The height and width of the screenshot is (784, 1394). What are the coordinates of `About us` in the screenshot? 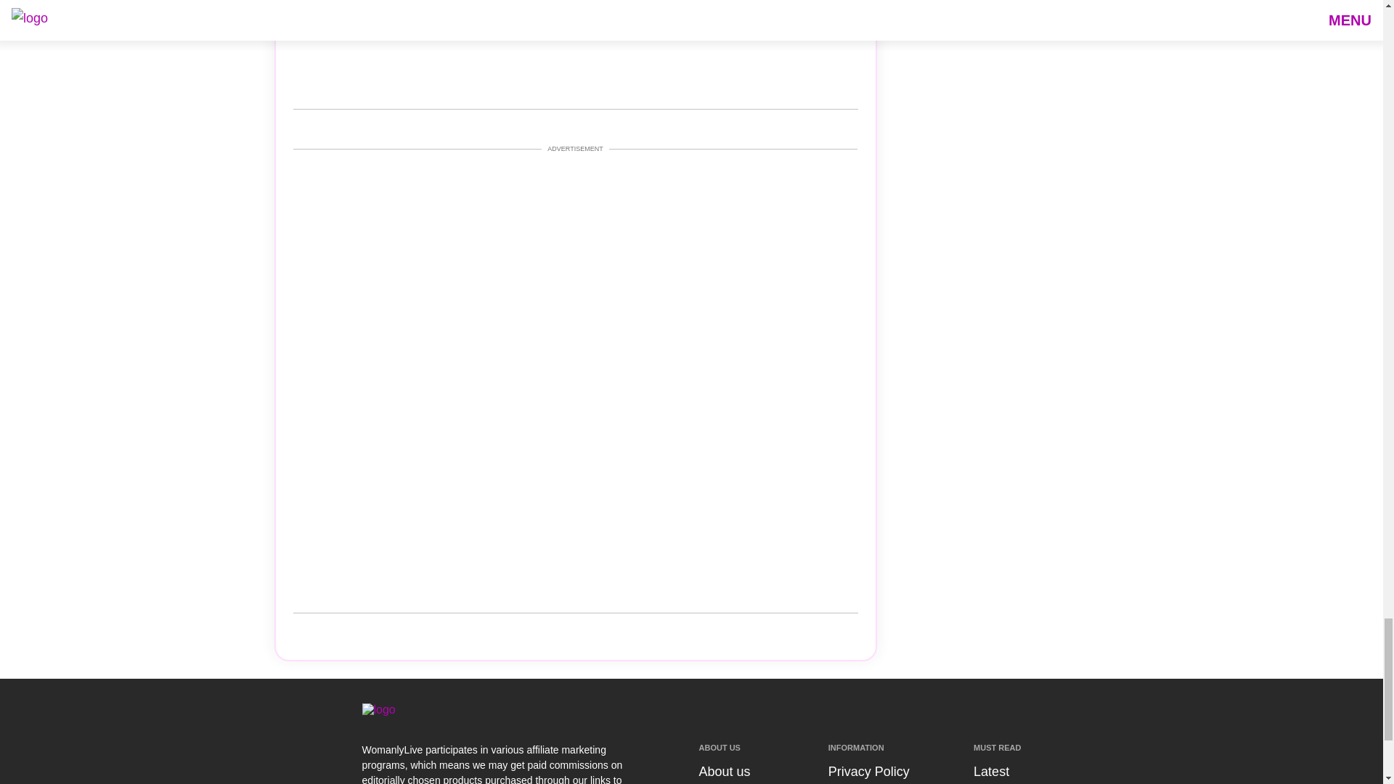 It's located at (723, 772).